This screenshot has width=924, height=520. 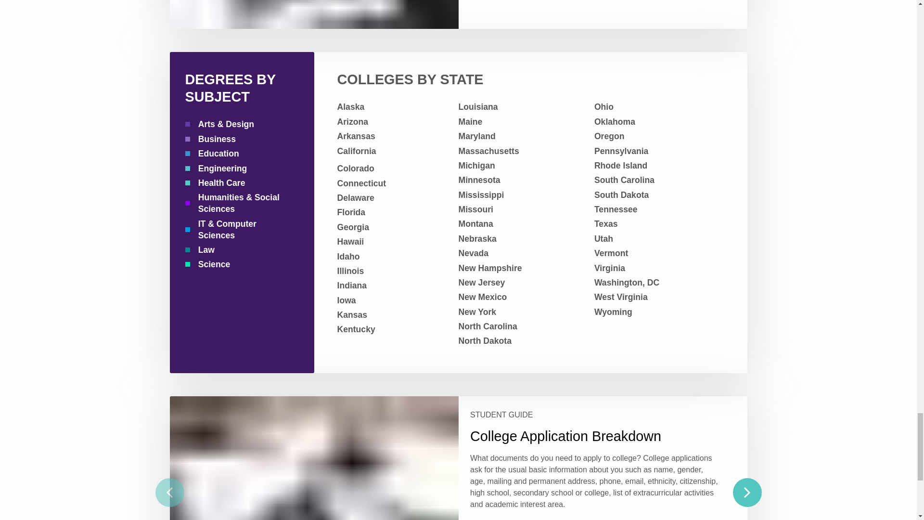 What do you see at coordinates (394, 151) in the screenshot?
I see `California` at bounding box center [394, 151].